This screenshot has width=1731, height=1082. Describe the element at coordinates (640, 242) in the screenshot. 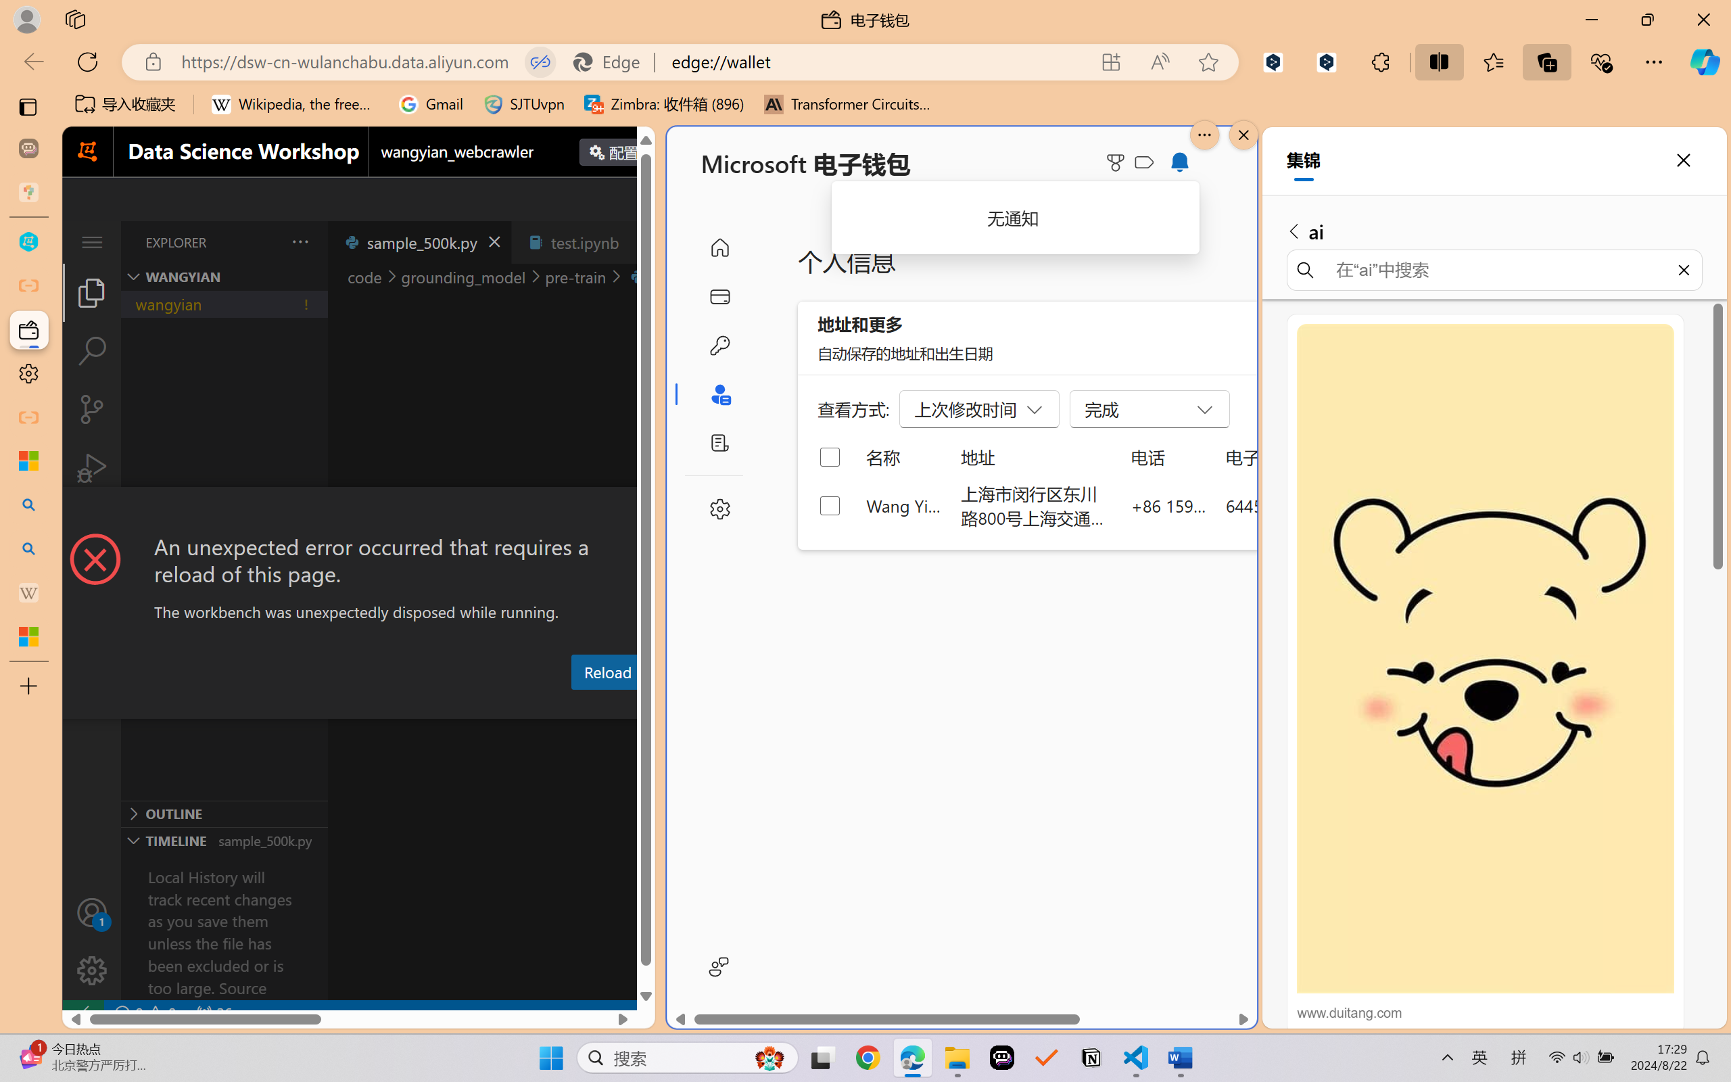

I see `Close (Ctrl+F4)` at that location.